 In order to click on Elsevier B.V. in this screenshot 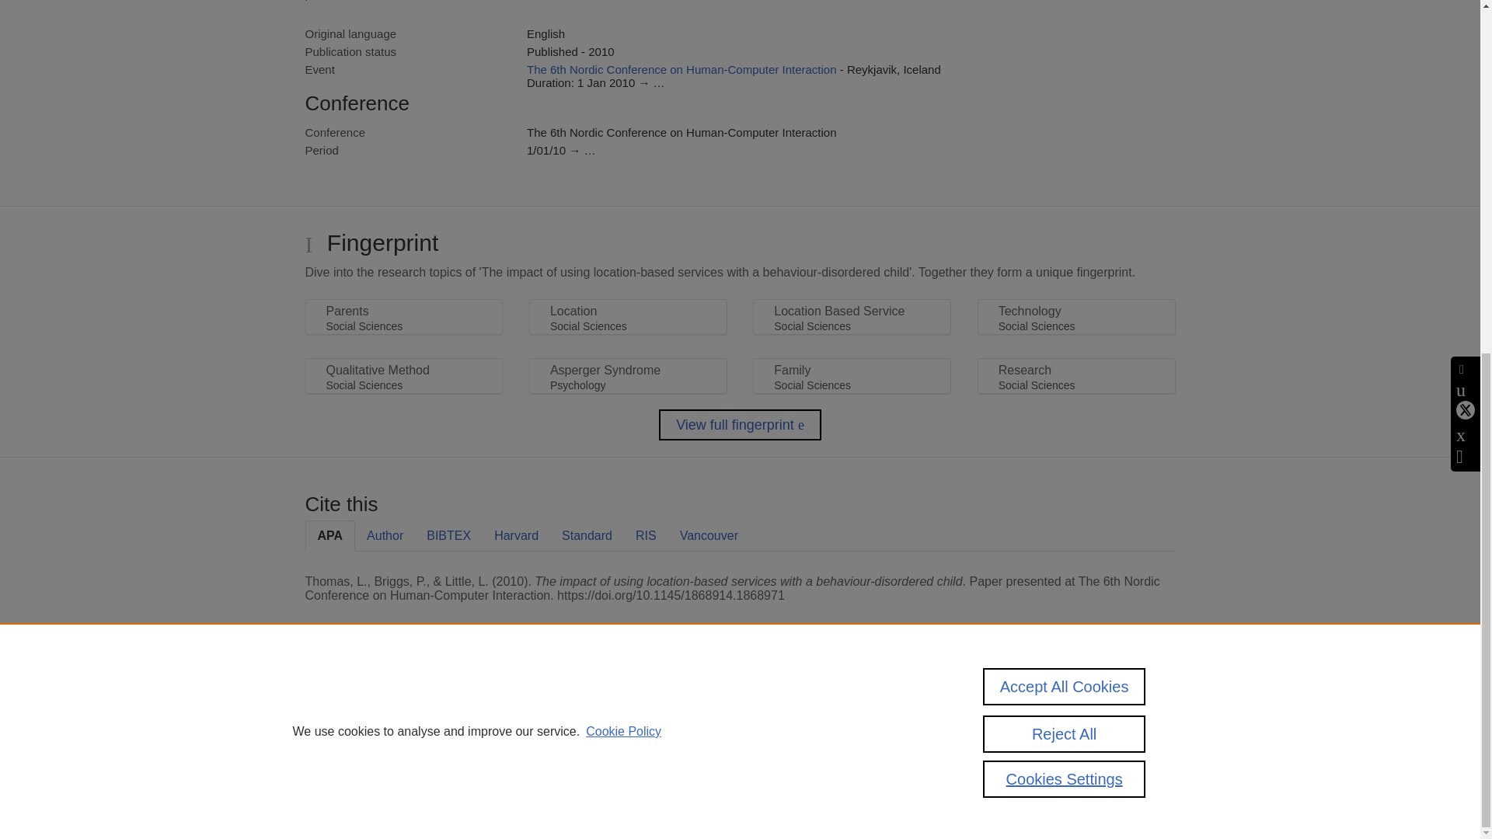, I will do `click(519, 724)`.